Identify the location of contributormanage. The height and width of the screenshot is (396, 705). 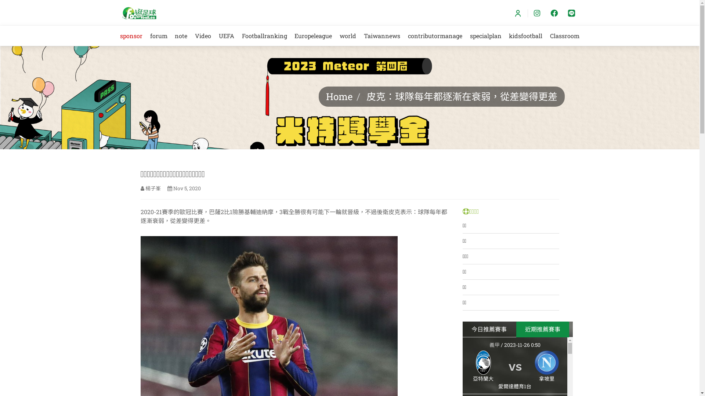
(435, 36).